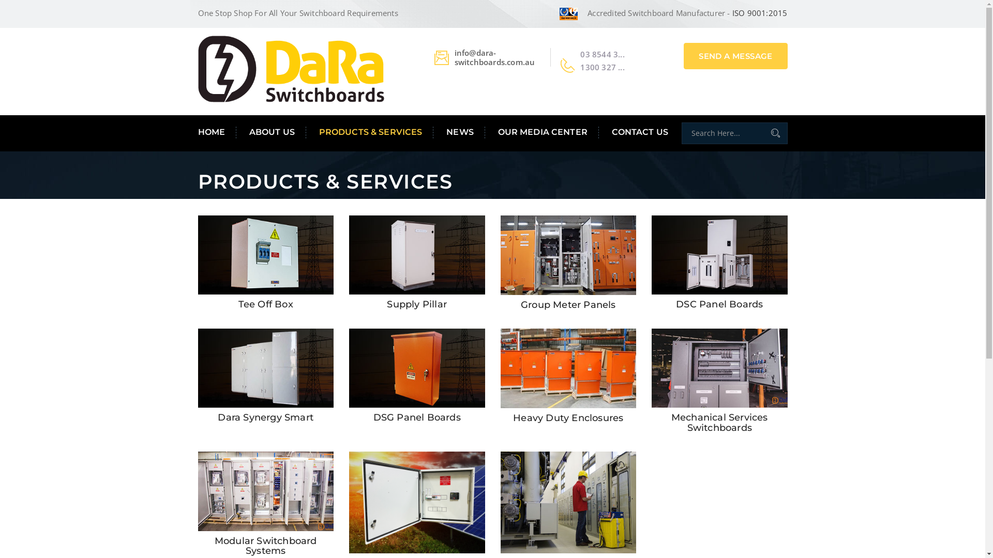  I want to click on Group Meter Panels, so click(568, 305).